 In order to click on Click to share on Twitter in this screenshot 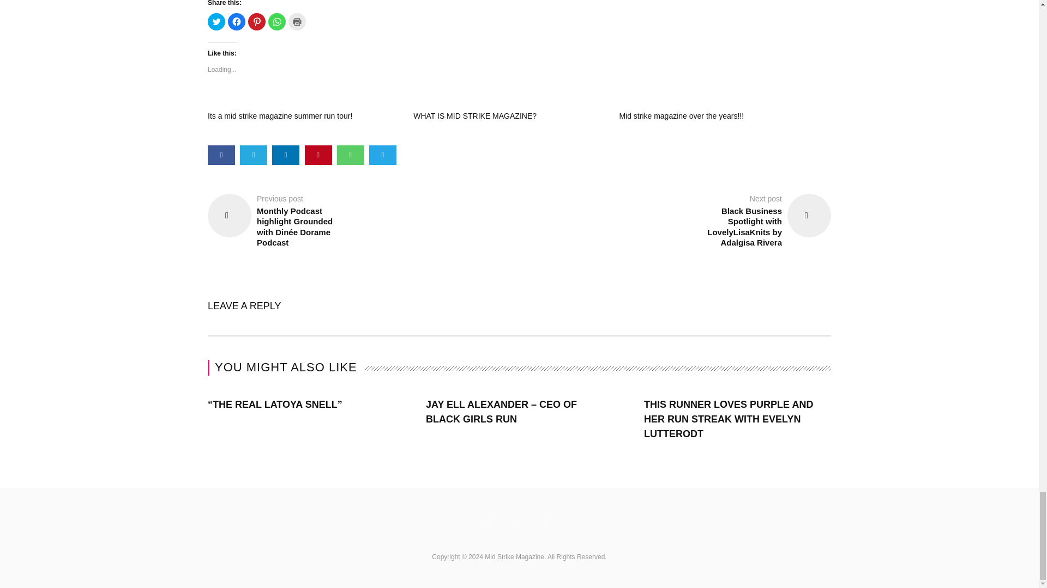, I will do `click(216, 22)`.